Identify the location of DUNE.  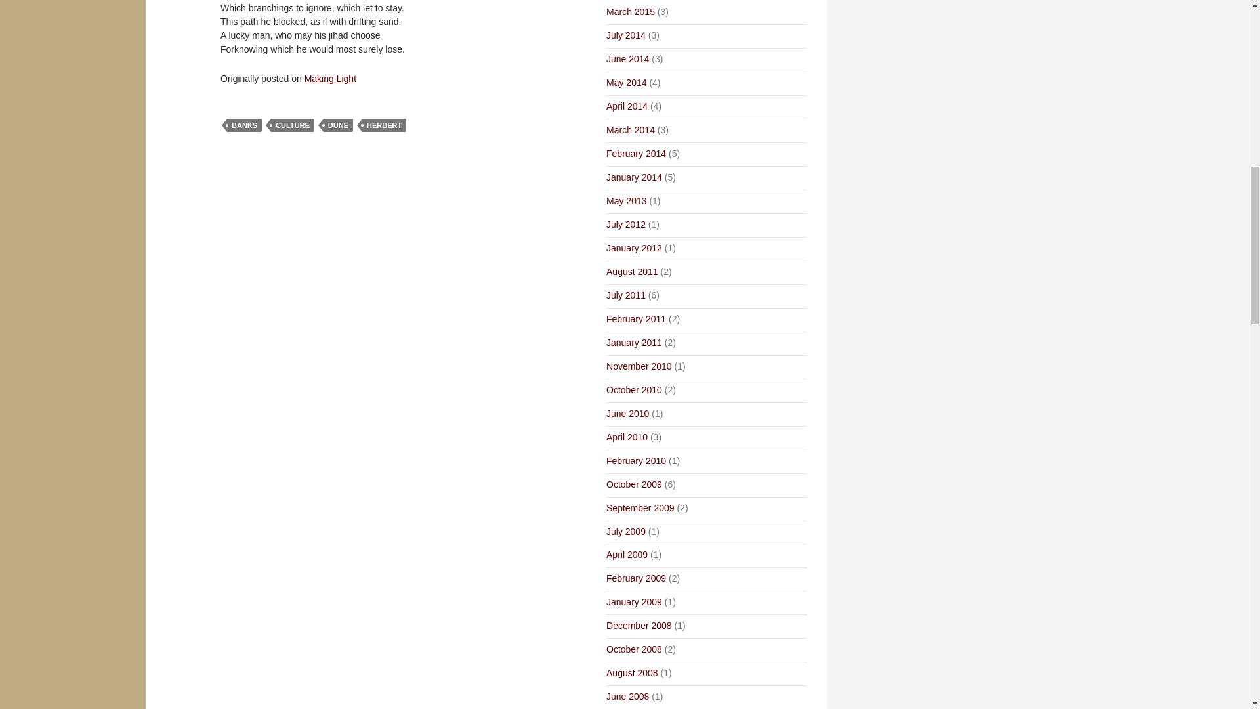
(338, 125).